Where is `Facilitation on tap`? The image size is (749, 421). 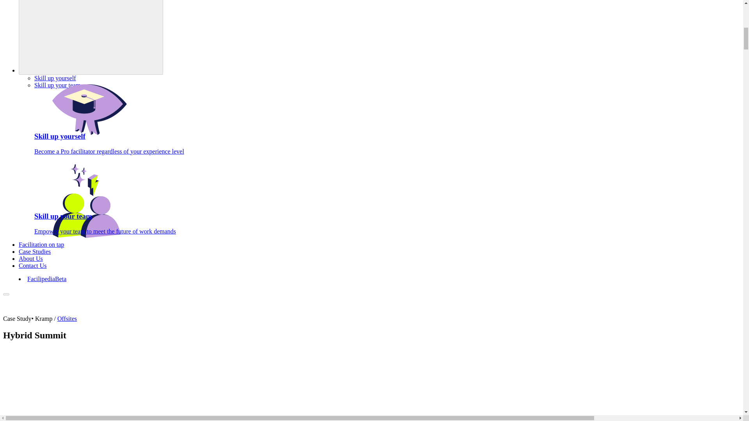
Facilitation on tap is located at coordinates (41, 244).